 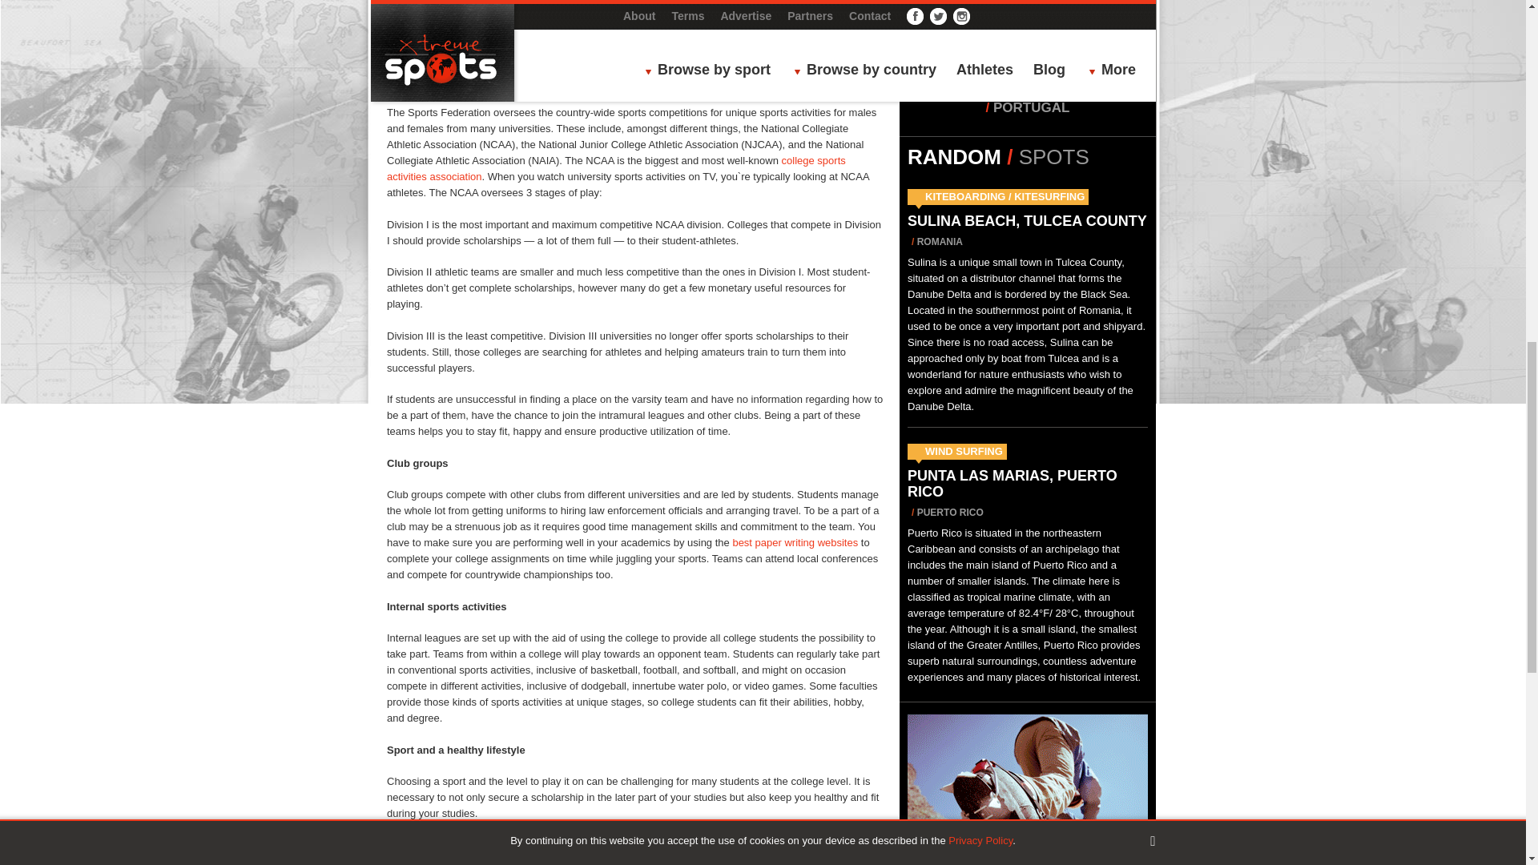 I want to click on View this spot, so click(x=1027, y=221).